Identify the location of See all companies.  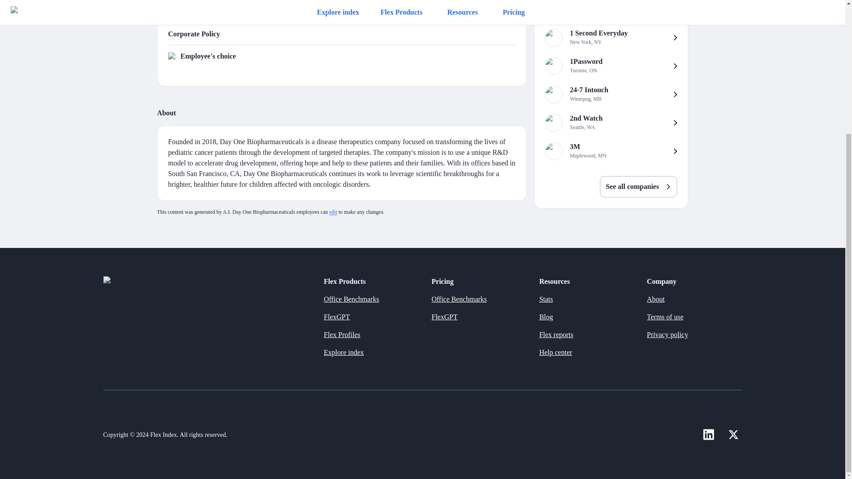
(638, 186).